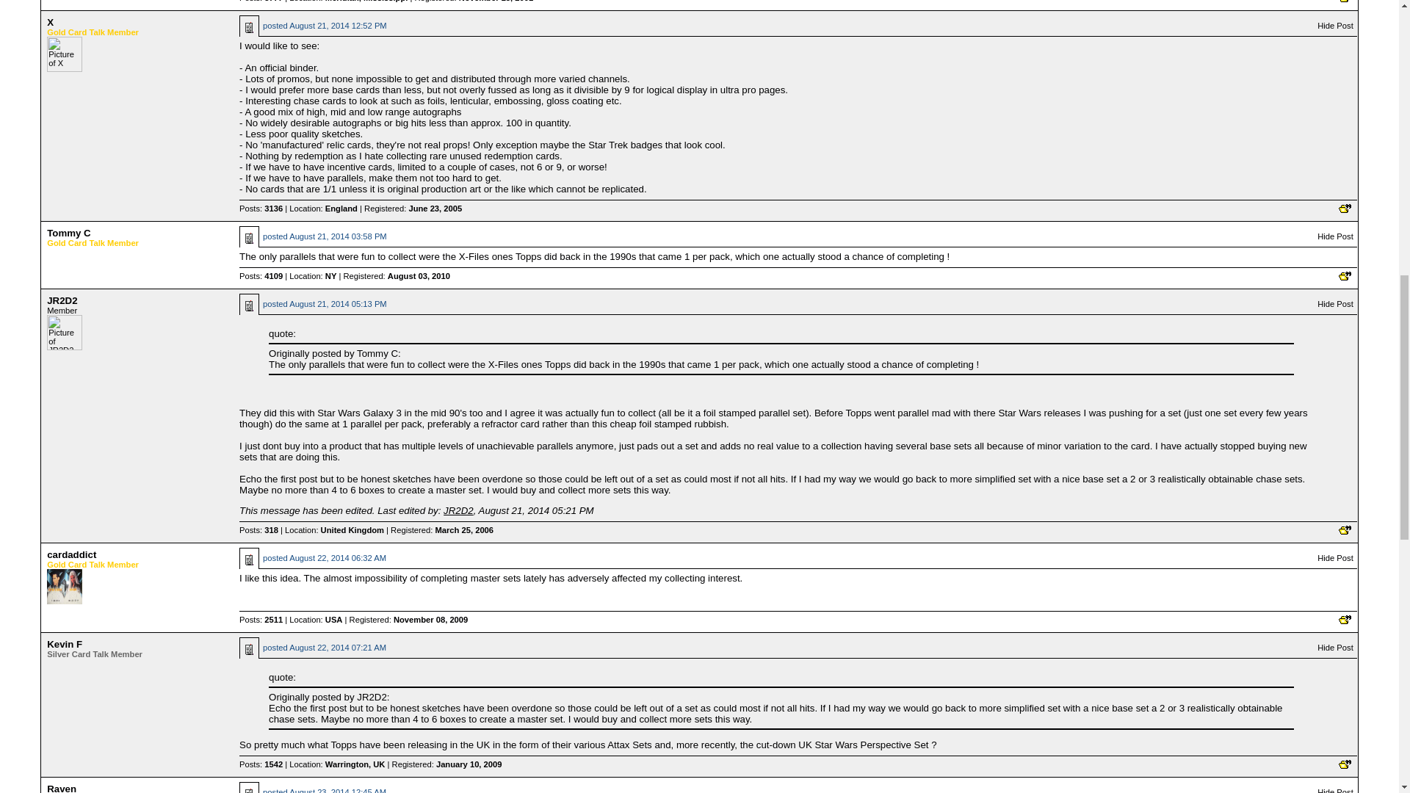  What do you see at coordinates (1344, 276) in the screenshot?
I see `Reply With Quote` at bounding box center [1344, 276].